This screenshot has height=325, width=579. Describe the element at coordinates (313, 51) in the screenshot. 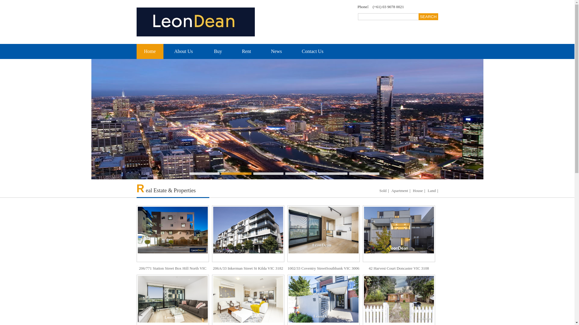

I see `  Contact Us  ` at that location.